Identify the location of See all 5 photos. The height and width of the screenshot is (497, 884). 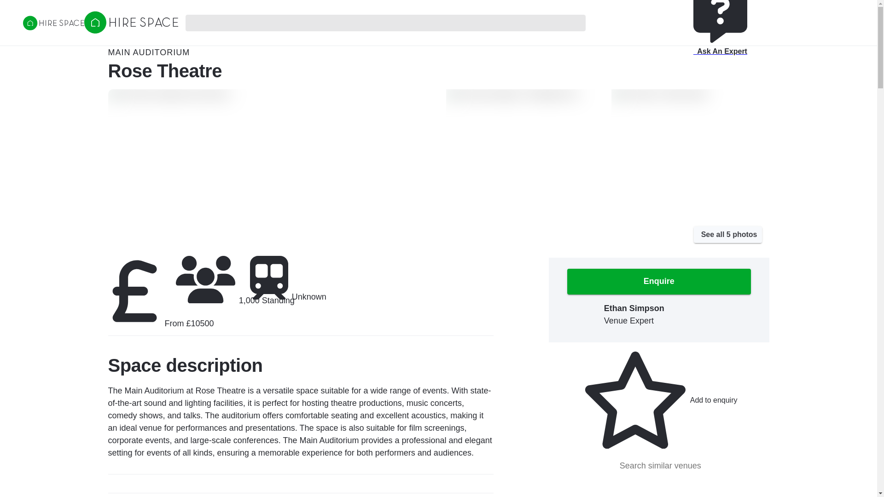
(610, 4).